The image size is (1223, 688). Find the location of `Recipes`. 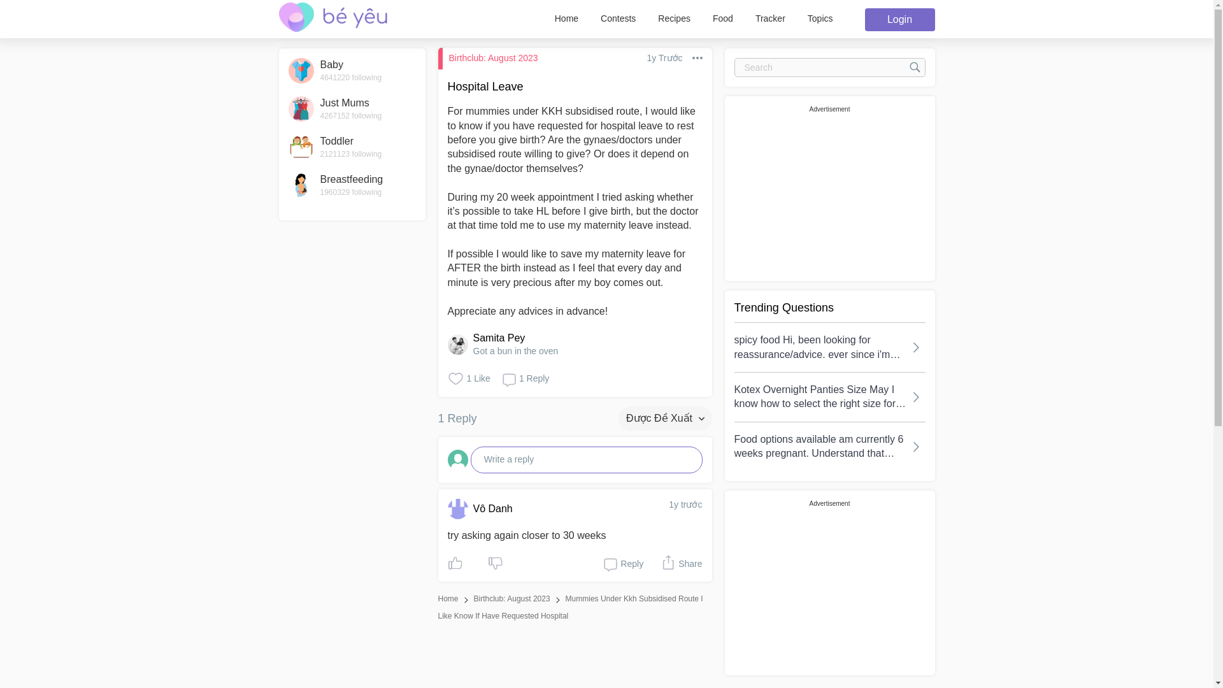

Recipes is located at coordinates (448, 599).